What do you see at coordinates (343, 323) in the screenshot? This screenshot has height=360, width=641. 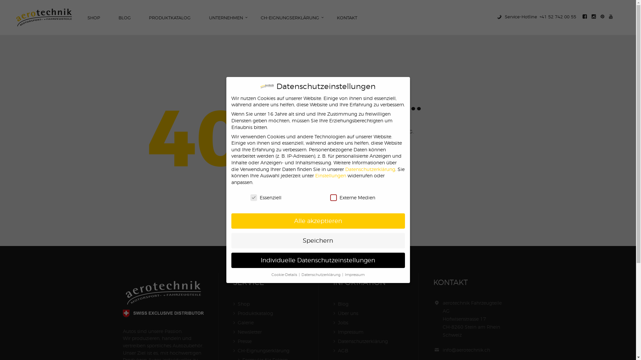 I see `Jobs` at bounding box center [343, 323].